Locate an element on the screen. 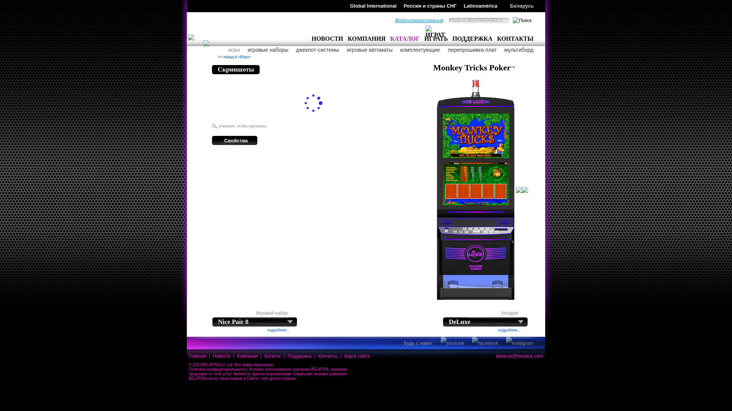  Global International is located at coordinates (371, 6).